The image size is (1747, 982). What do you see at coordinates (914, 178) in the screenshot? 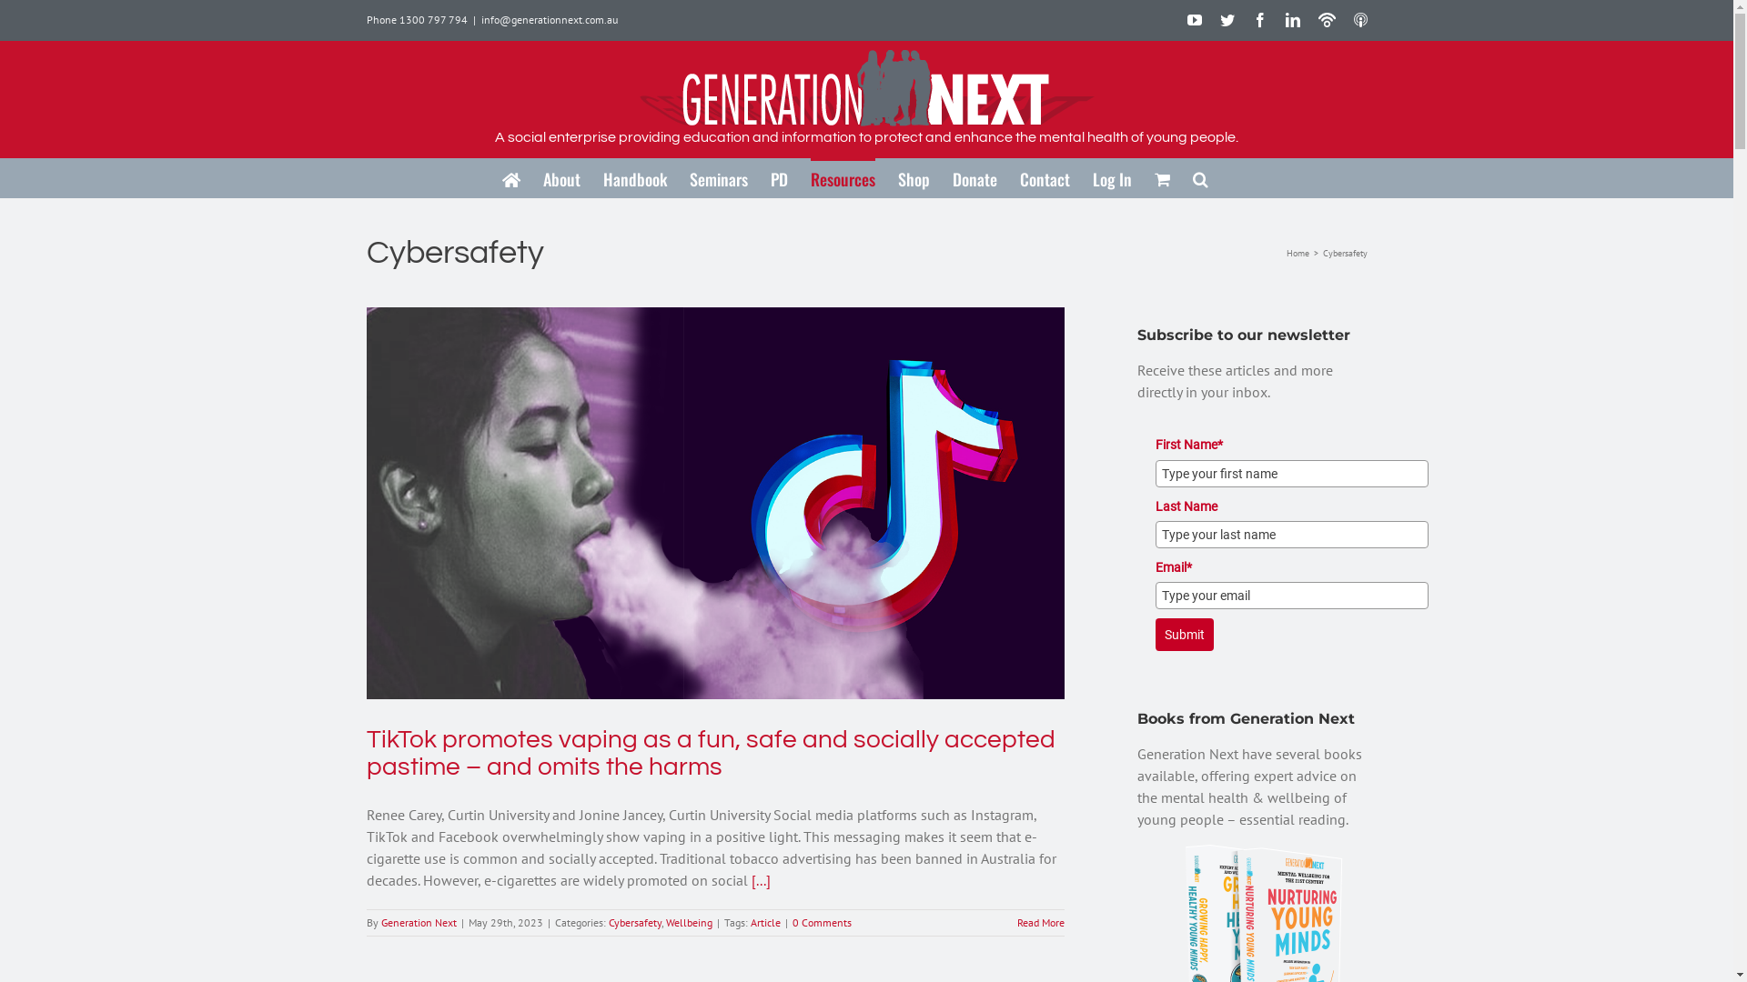
I see `Shop` at bounding box center [914, 178].